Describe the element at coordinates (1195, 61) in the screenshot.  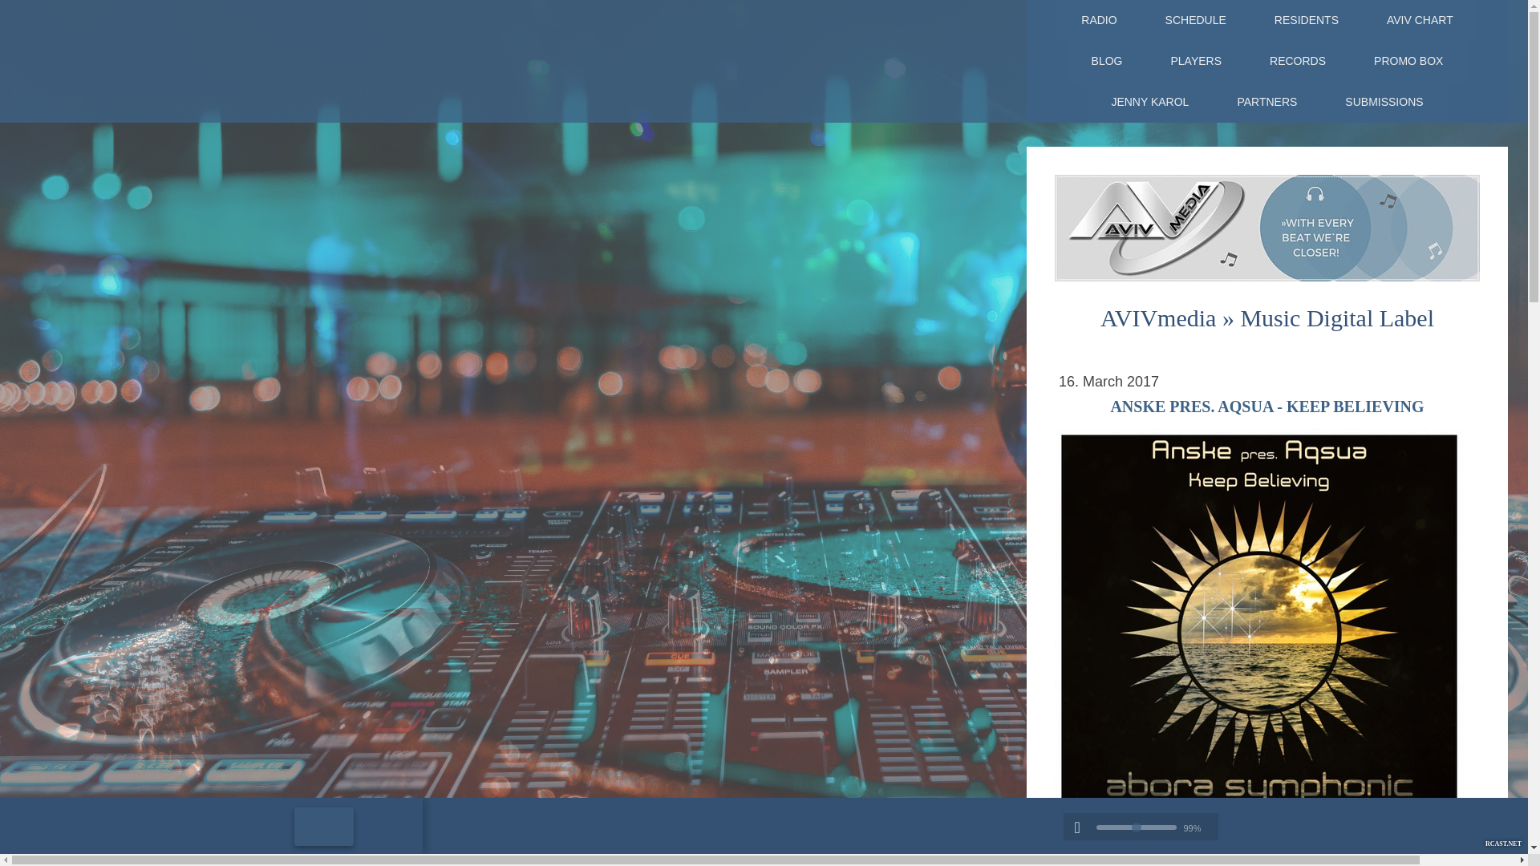
I see `PLAYERS` at that location.